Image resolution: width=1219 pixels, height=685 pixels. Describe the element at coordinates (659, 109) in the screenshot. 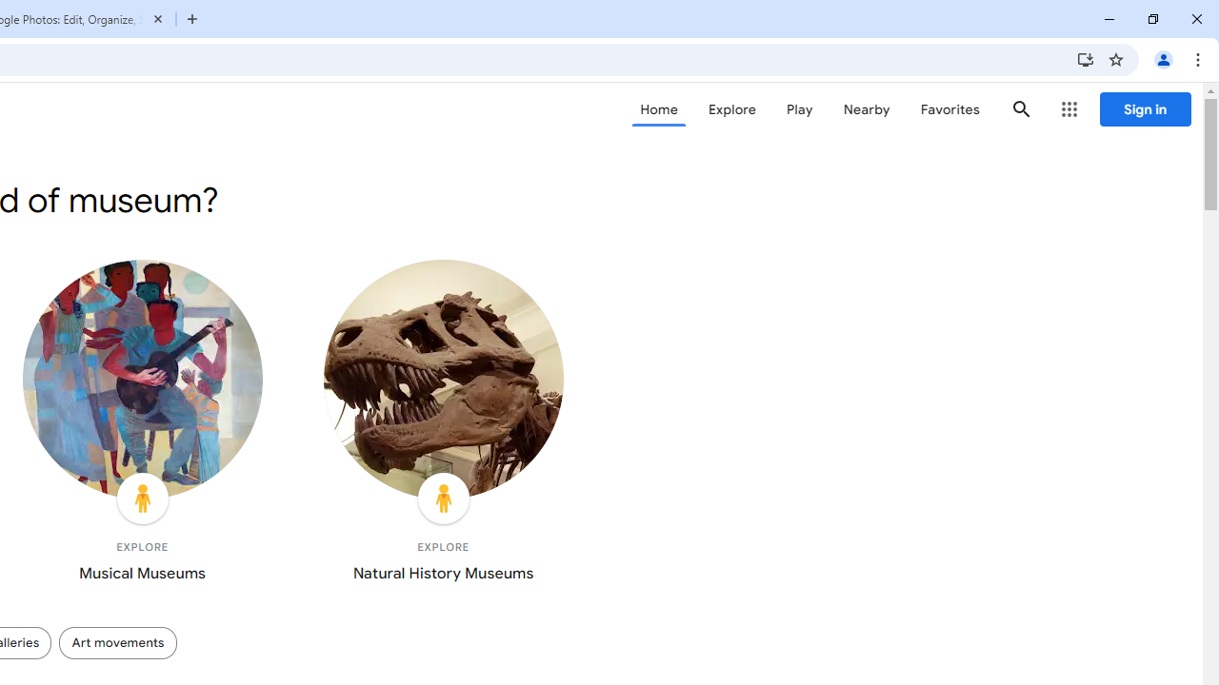

I see `Home` at that location.